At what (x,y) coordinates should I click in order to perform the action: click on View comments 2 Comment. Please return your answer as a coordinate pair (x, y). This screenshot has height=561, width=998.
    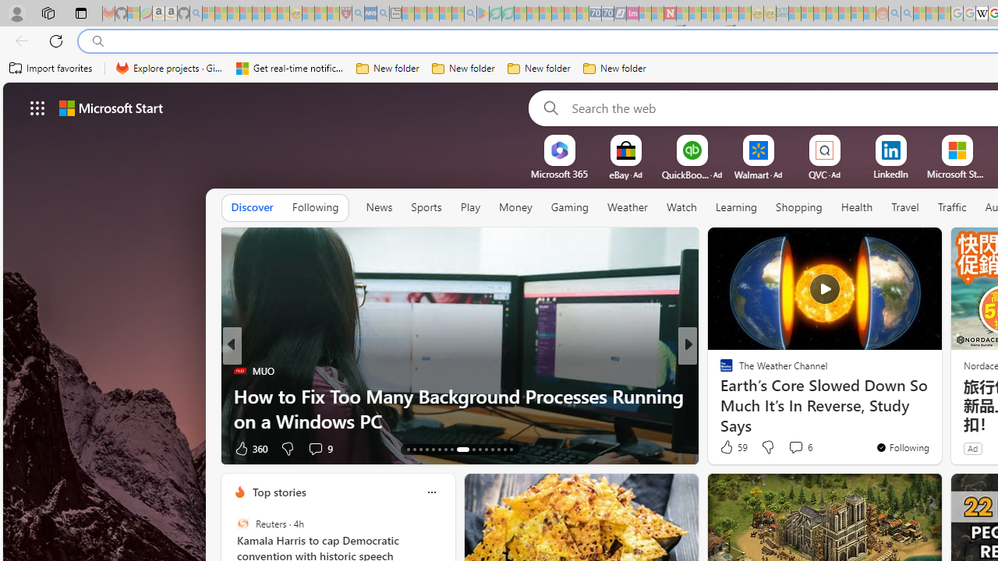
    Looking at the image, I should click on (795, 449).